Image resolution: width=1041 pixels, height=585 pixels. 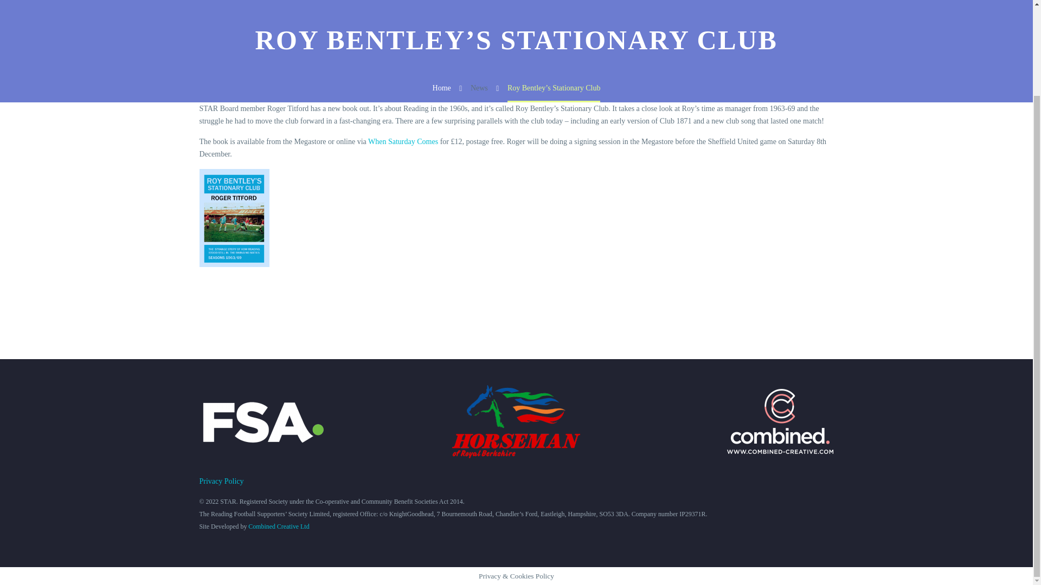 What do you see at coordinates (516, 421) in the screenshot?
I see `Horseman Logo` at bounding box center [516, 421].